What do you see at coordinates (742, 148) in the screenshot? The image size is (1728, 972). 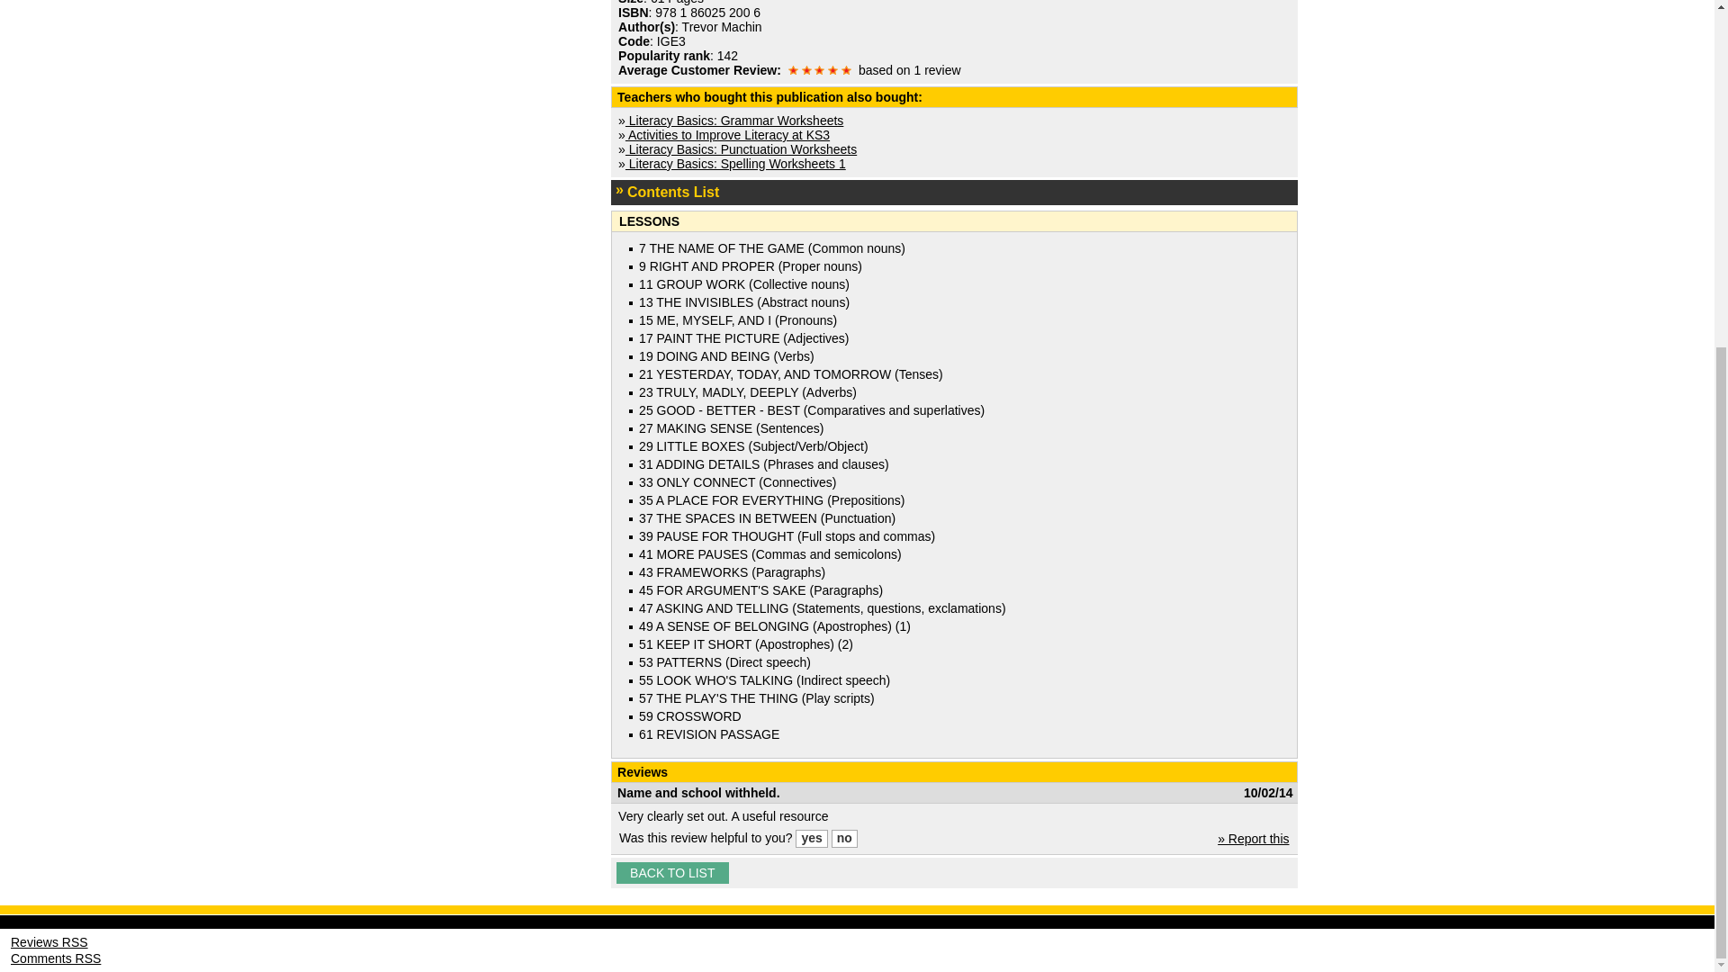 I see `Literacy Basics: Punctuation Worksheets` at bounding box center [742, 148].